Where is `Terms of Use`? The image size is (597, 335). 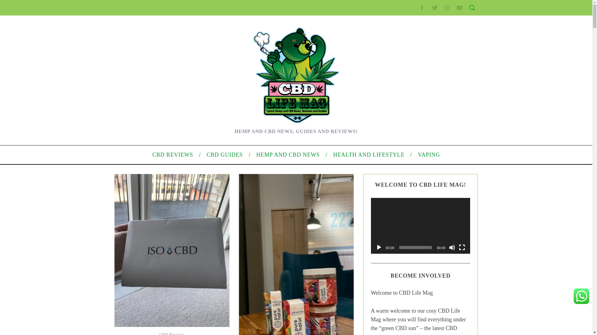
Terms of Use is located at coordinates (409, 135).